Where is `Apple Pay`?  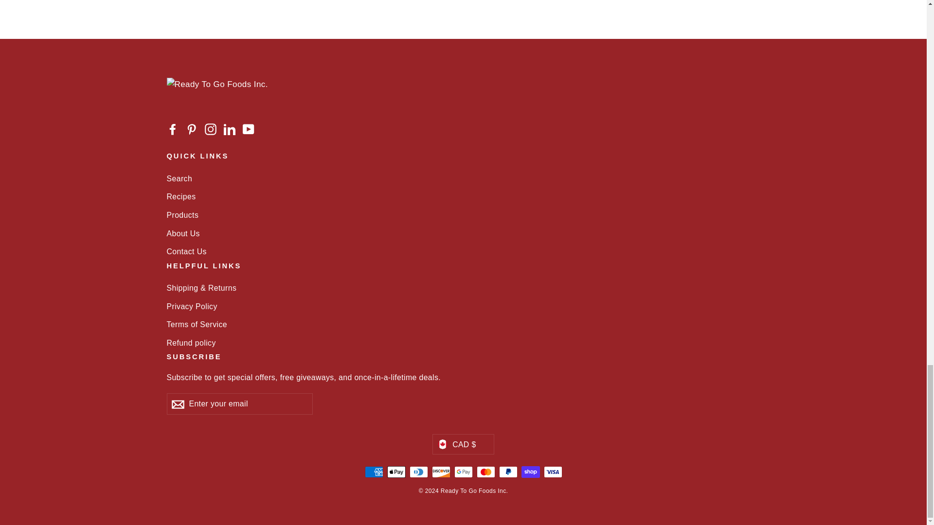
Apple Pay is located at coordinates (396, 472).